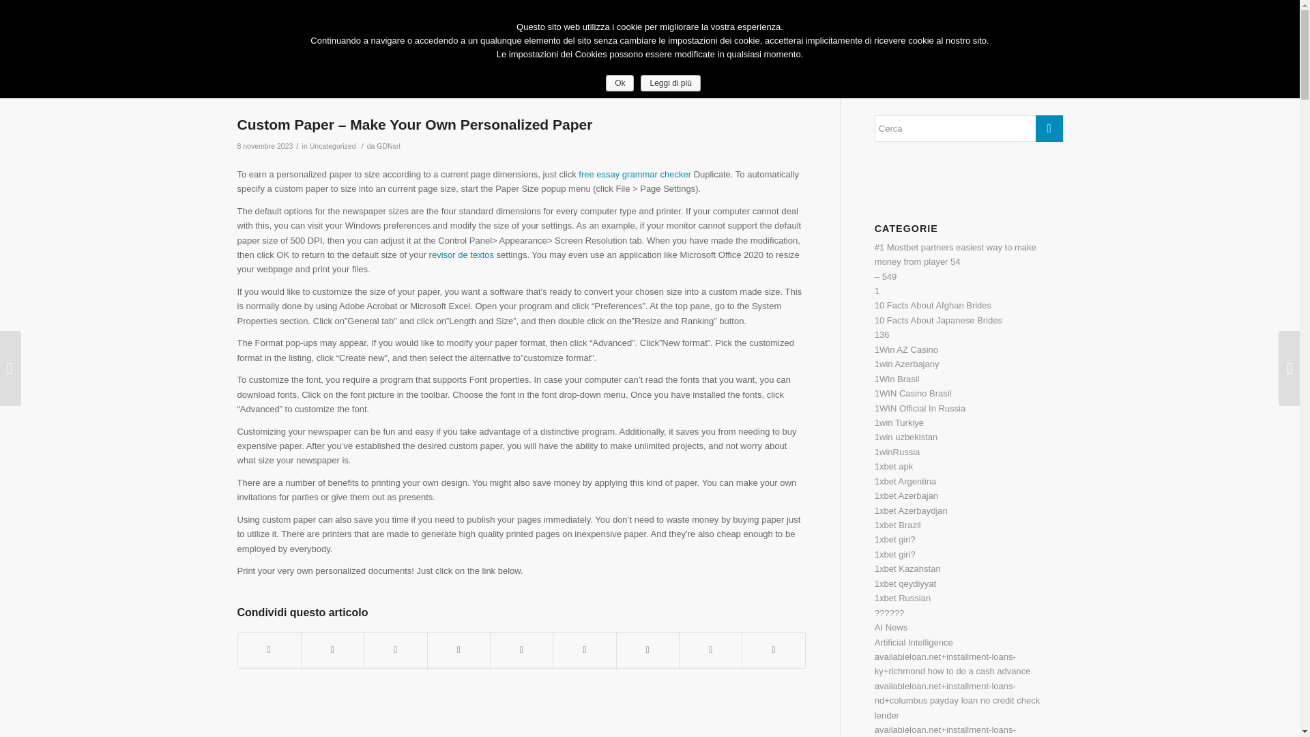 The image size is (1310, 737). What do you see at coordinates (461, 255) in the screenshot?
I see `revisor de textos` at bounding box center [461, 255].